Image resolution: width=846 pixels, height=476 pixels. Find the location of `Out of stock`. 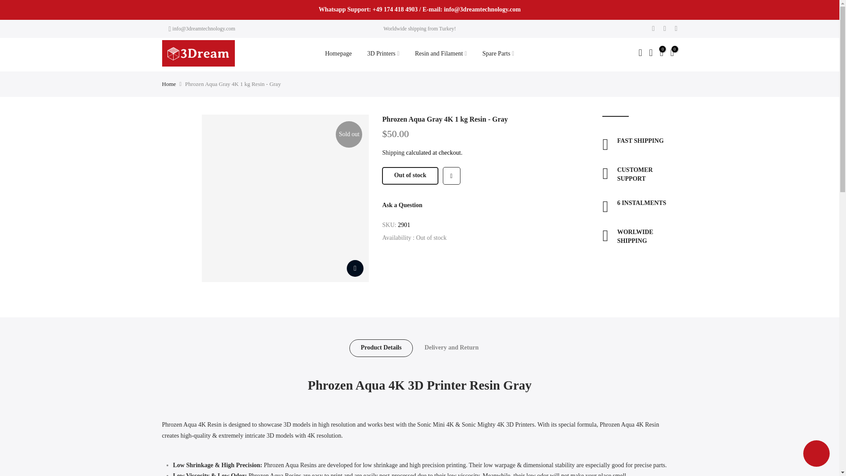

Out of stock is located at coordinates (410, 176).